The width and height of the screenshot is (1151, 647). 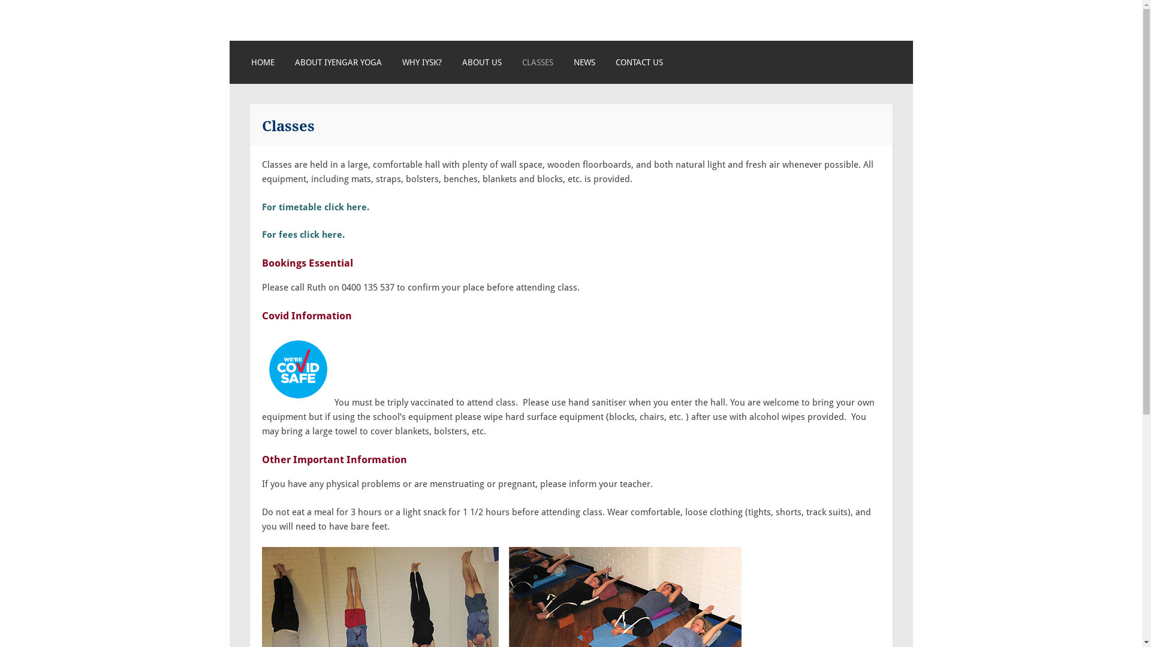 What do you see at coordinates (437, 32) in the screenshot?
I see `Iyengar Yoga School Ku-ring-gai` at bounding box center [437, 32].